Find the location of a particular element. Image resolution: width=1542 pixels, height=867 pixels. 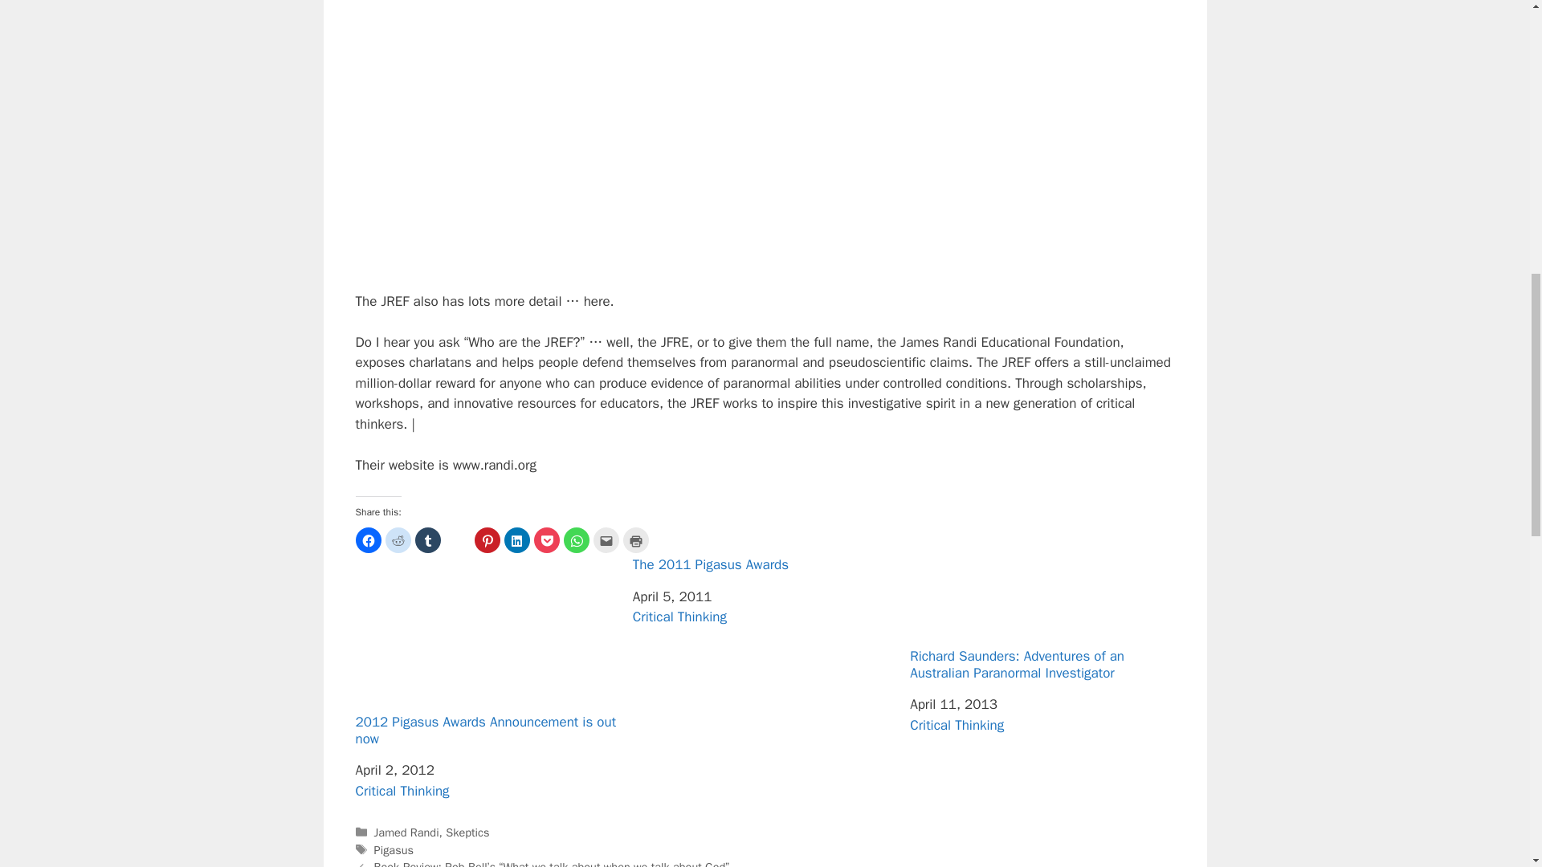

Click to share on WhatsApp is located at coordinates (577, 539).